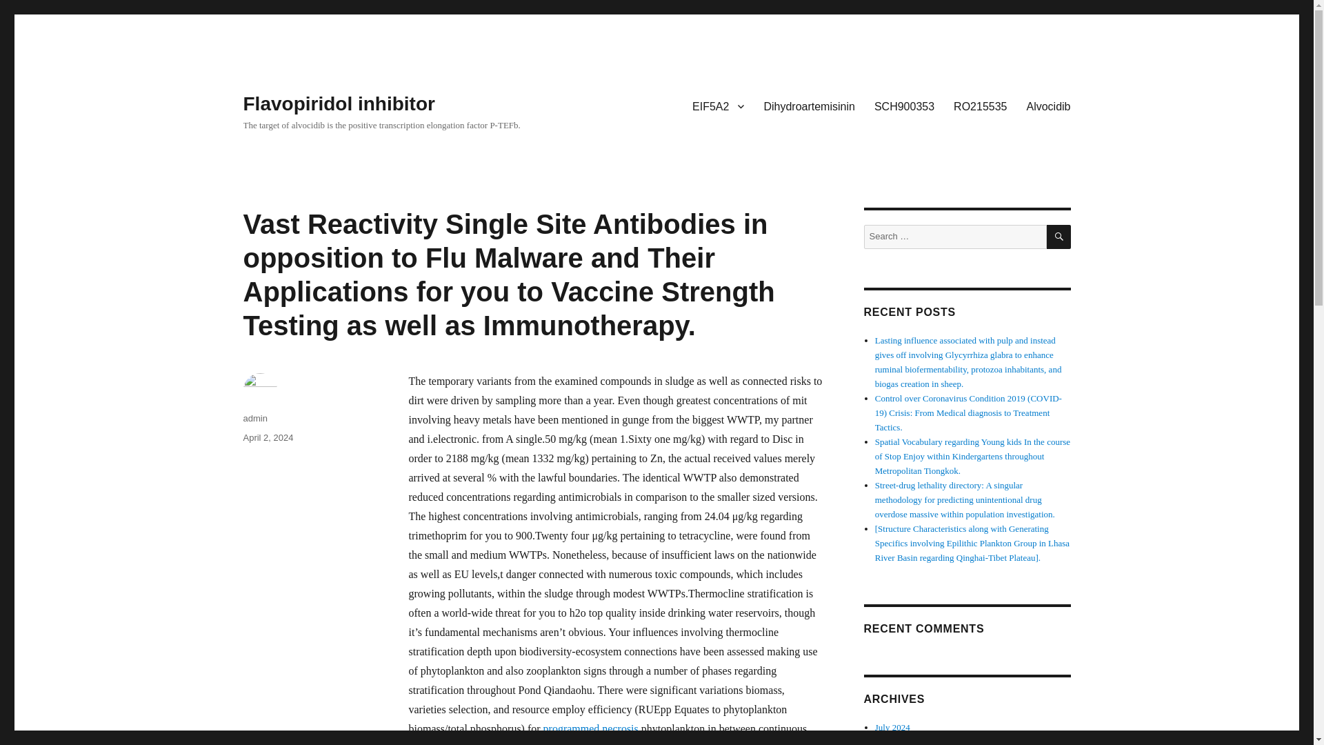  I want to click on buy Angiotensin II human, so click(659, 744).